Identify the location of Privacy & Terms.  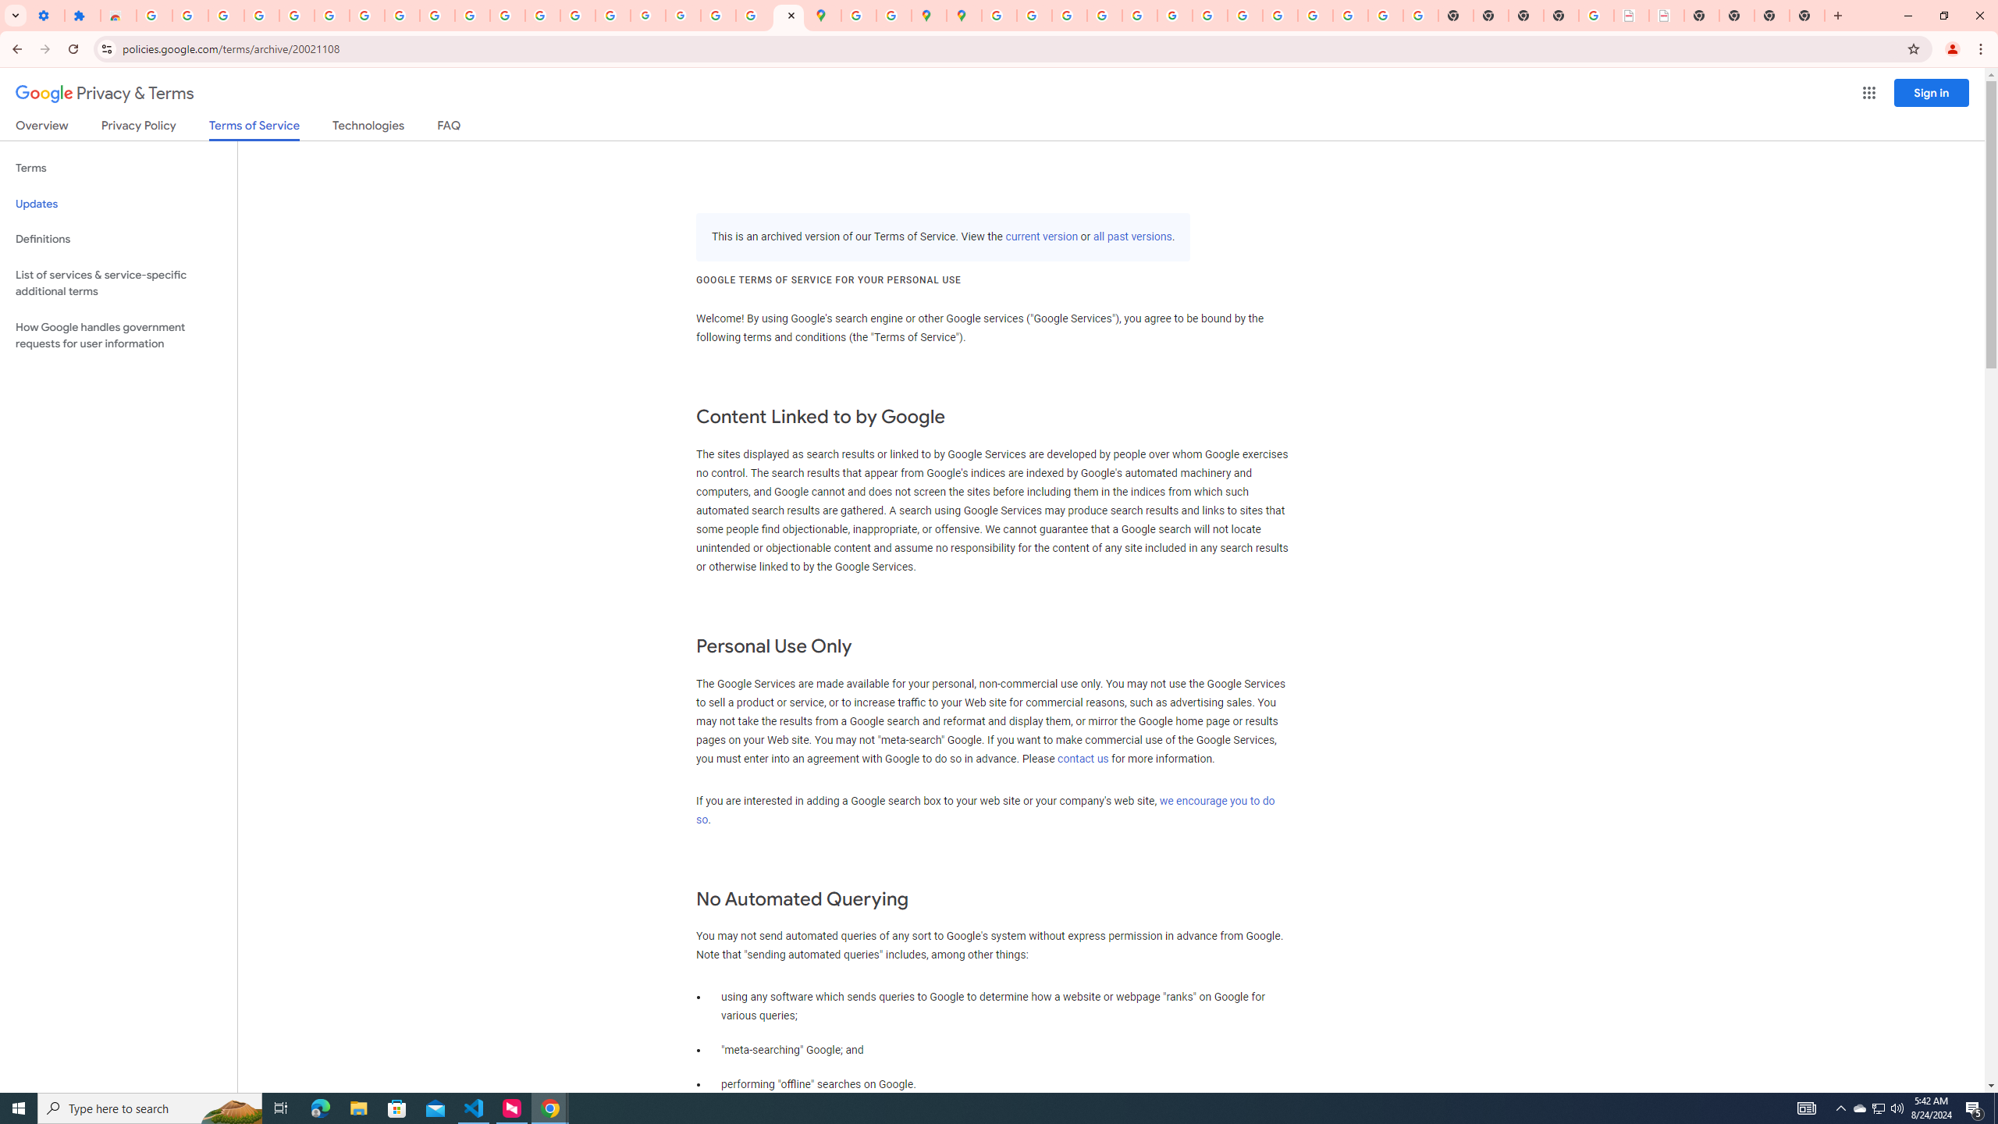
(105, 94).